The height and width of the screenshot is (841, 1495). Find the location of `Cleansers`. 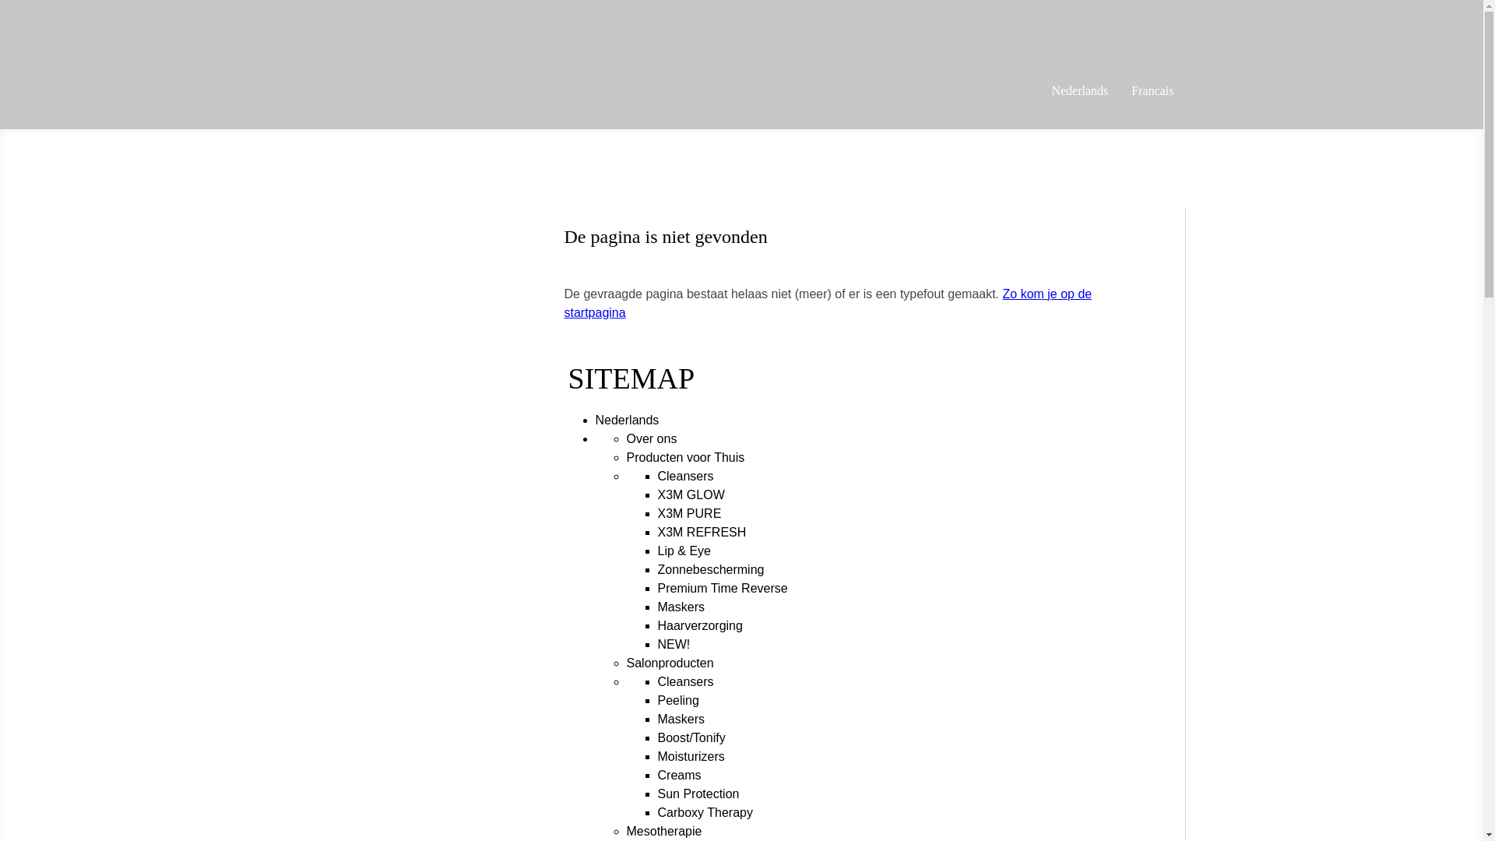

Cleansers is located at coordinates (685, 477).